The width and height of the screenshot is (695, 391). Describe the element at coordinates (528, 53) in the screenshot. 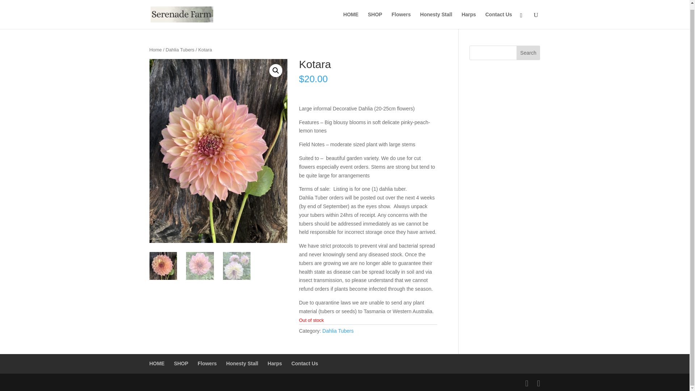

I see `Search` at that location.